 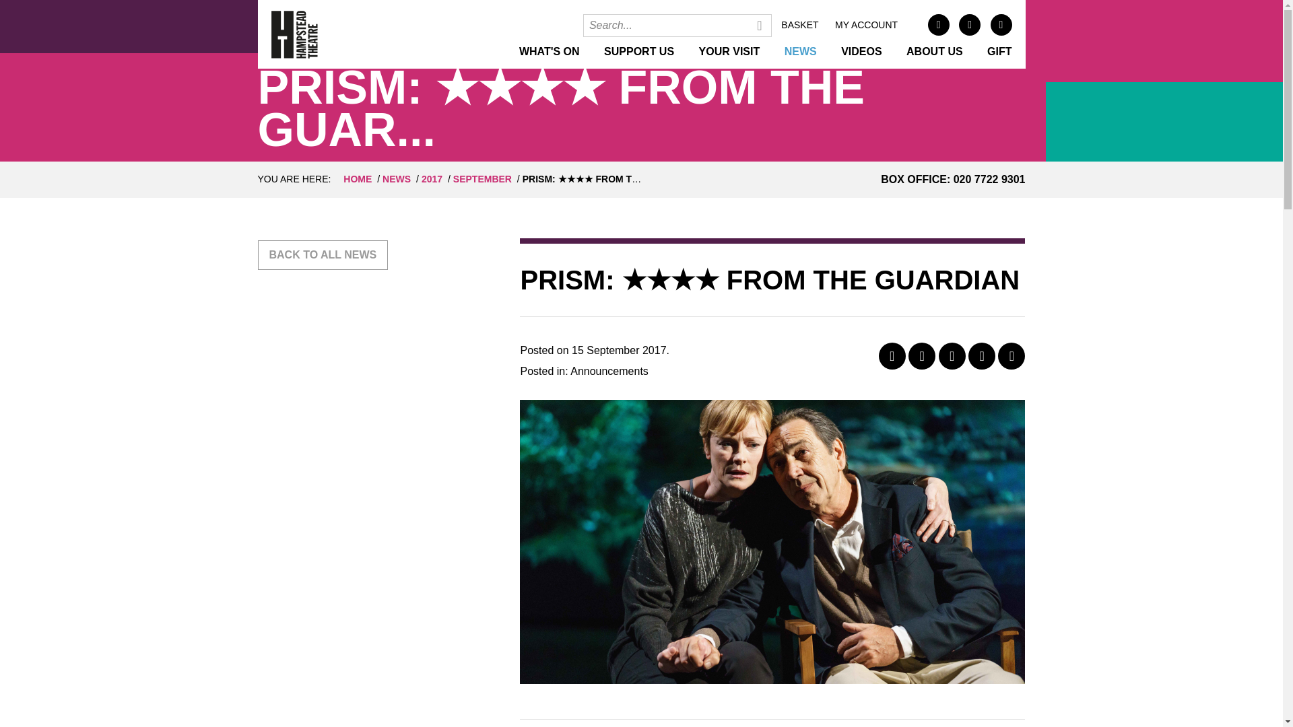 I want to click on SEPTEMBER, so click(x=482, y=179).